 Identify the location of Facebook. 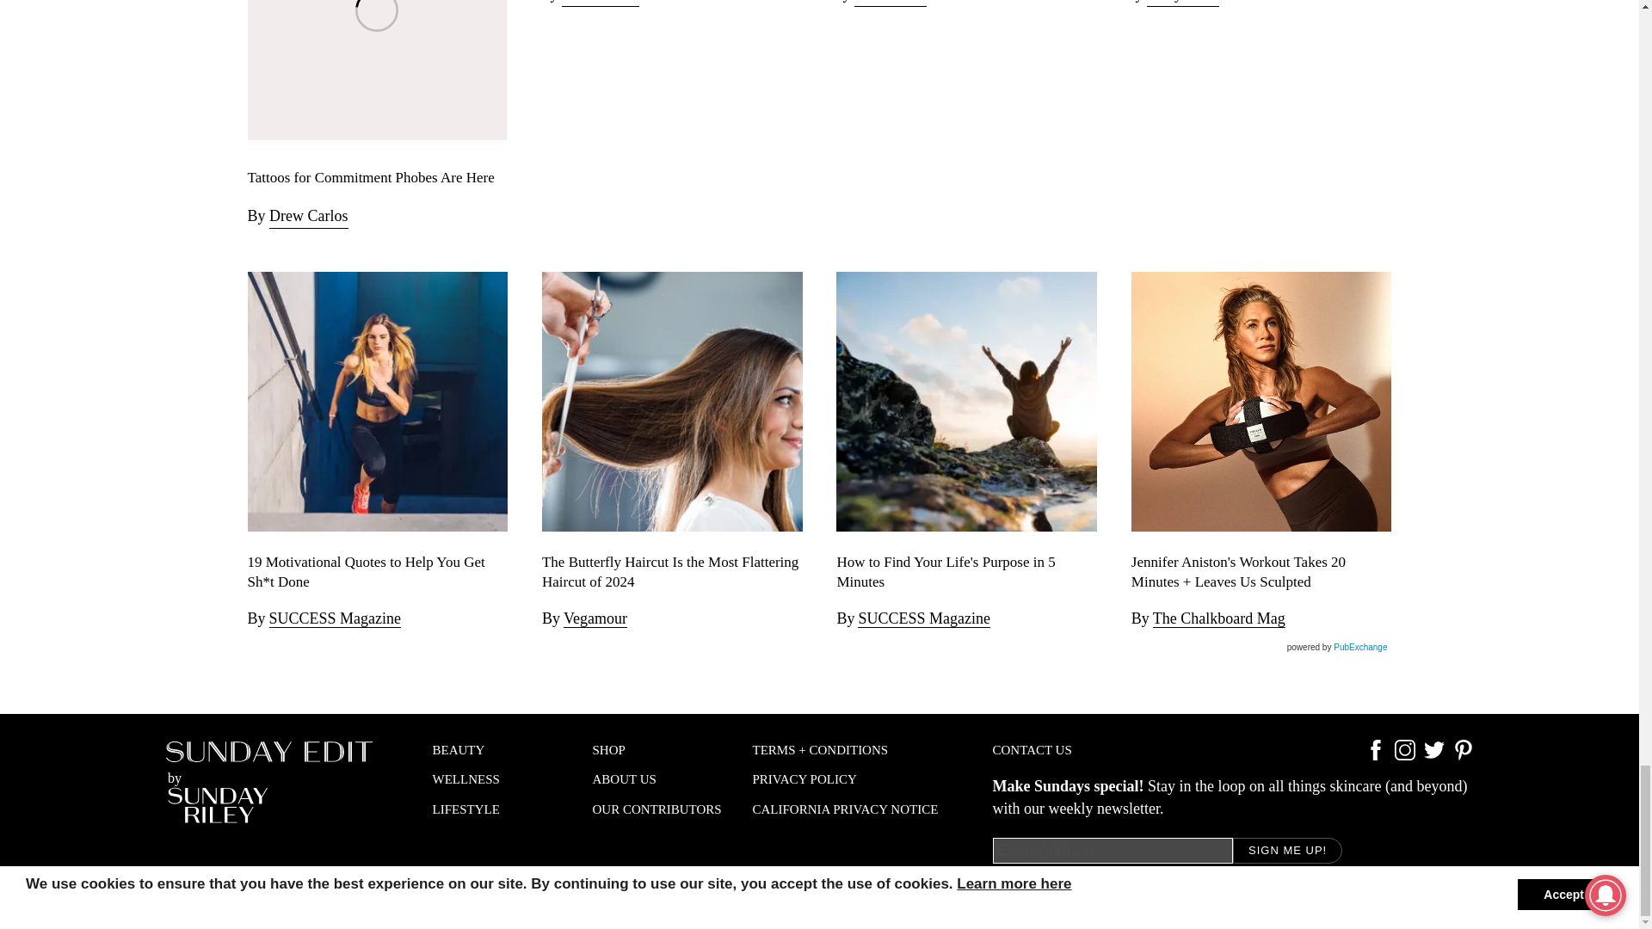
(1375, 755).